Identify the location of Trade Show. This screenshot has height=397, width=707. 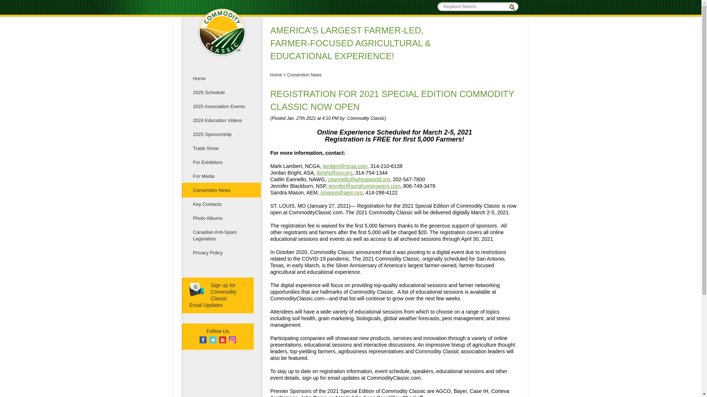
(221, 253).